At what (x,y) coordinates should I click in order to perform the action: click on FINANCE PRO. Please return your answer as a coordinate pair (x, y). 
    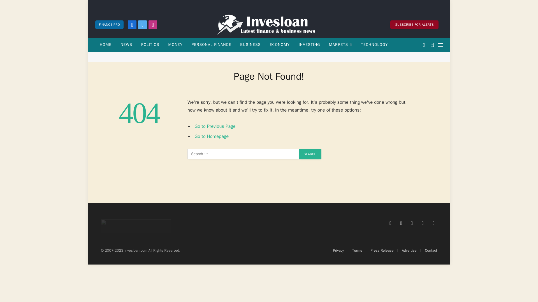
    Looking at the image, I should click on (109, 24).